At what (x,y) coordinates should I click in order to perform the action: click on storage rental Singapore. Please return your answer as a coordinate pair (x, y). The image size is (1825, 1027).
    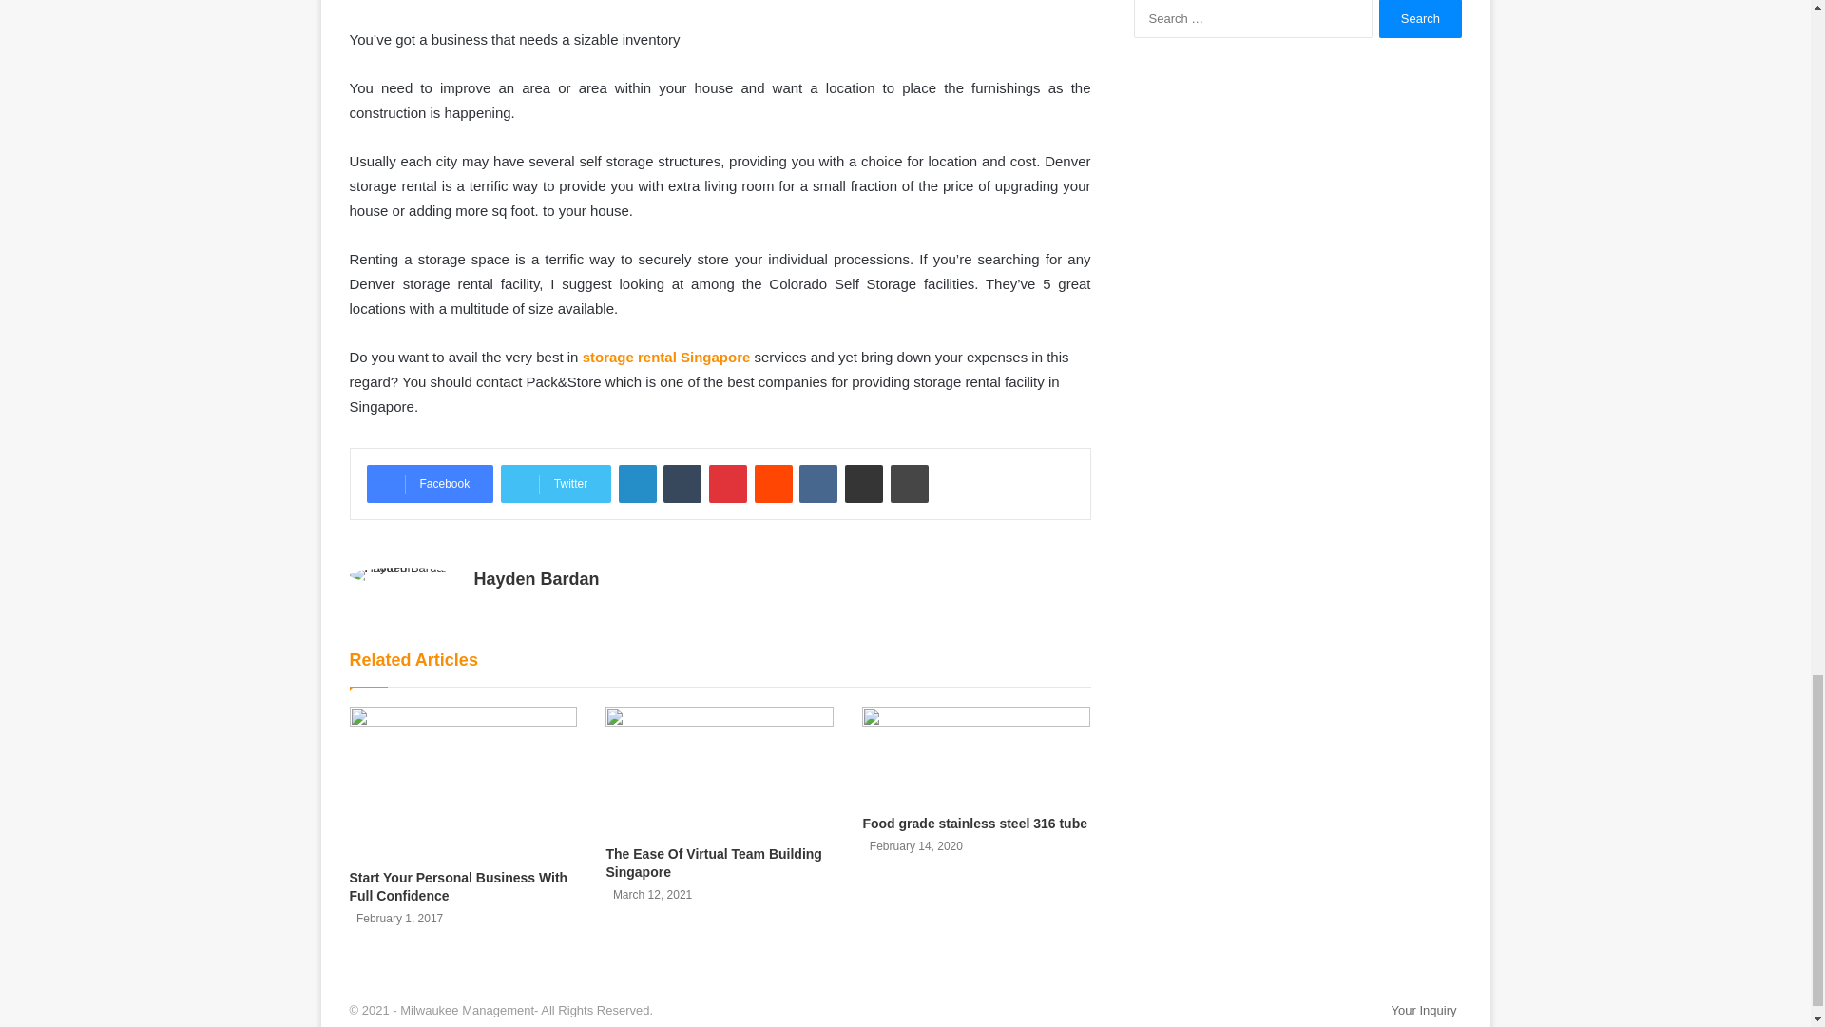
    Looking at the image, I should click on (665, 358).